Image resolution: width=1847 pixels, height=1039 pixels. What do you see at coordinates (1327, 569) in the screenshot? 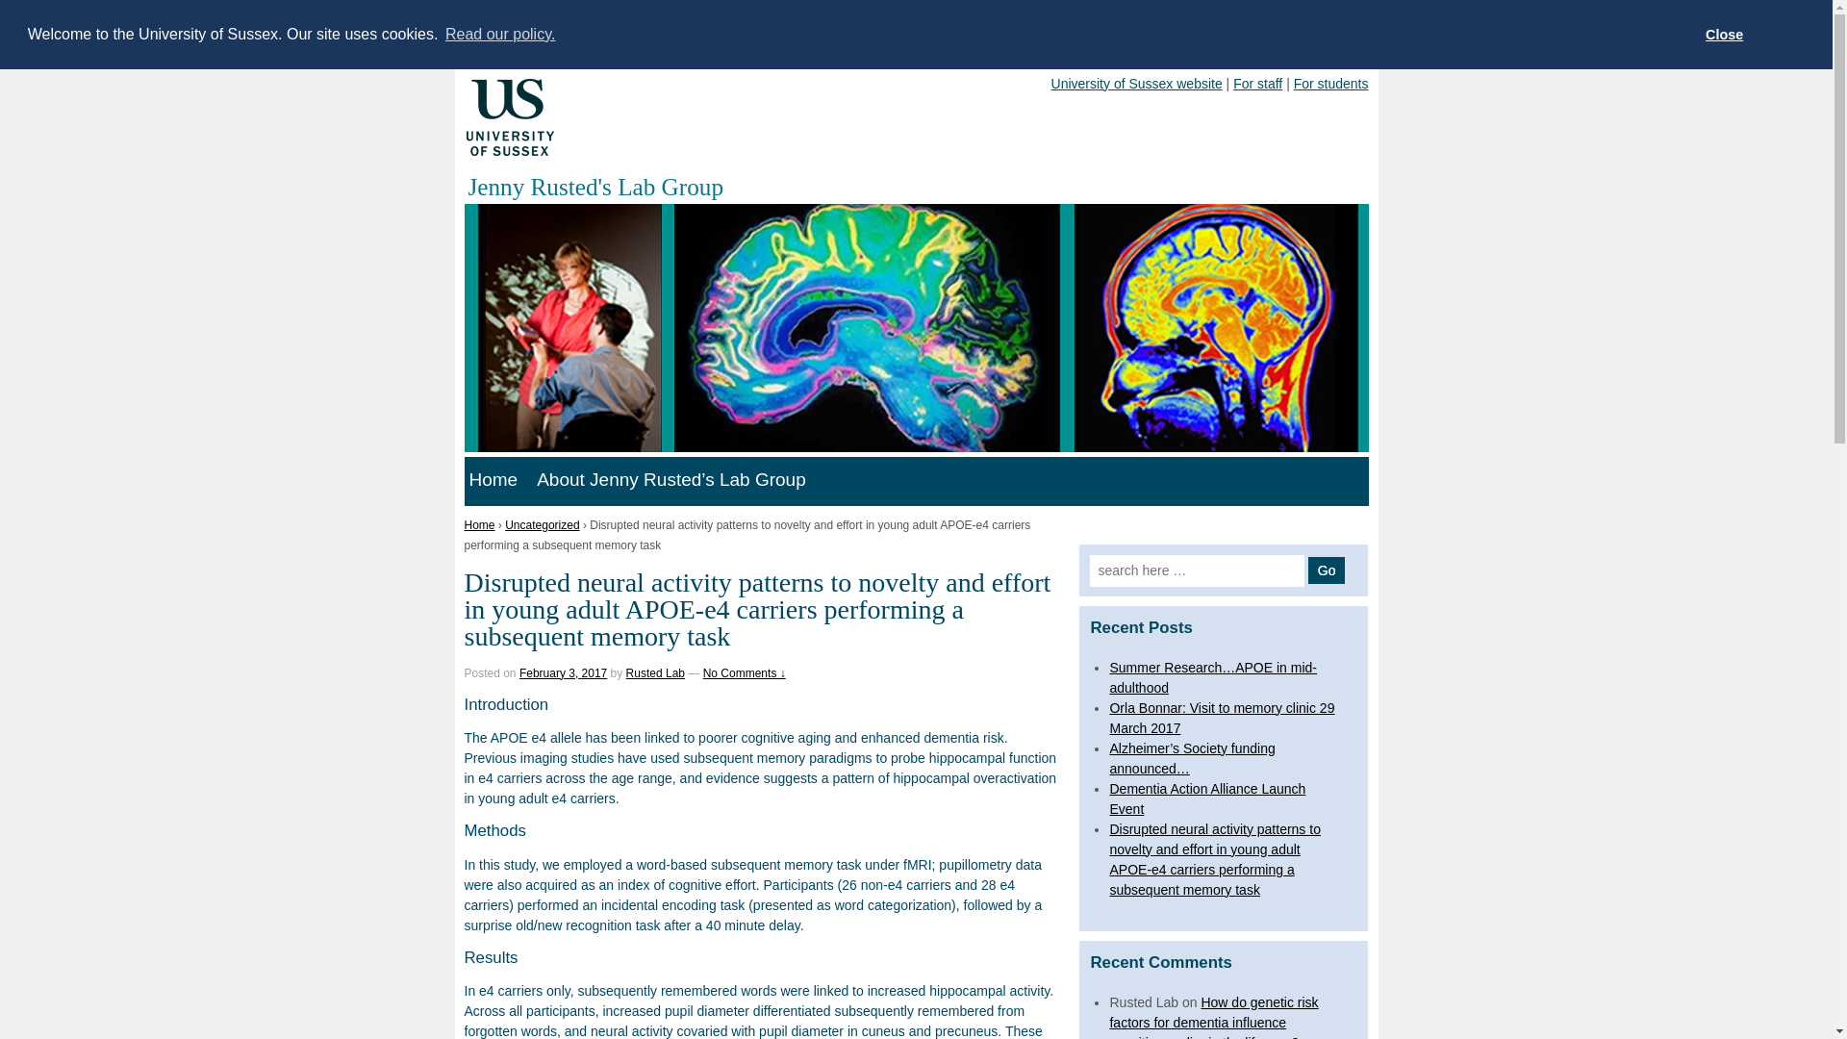
I see `Go` at bounding box center [1327, 569].